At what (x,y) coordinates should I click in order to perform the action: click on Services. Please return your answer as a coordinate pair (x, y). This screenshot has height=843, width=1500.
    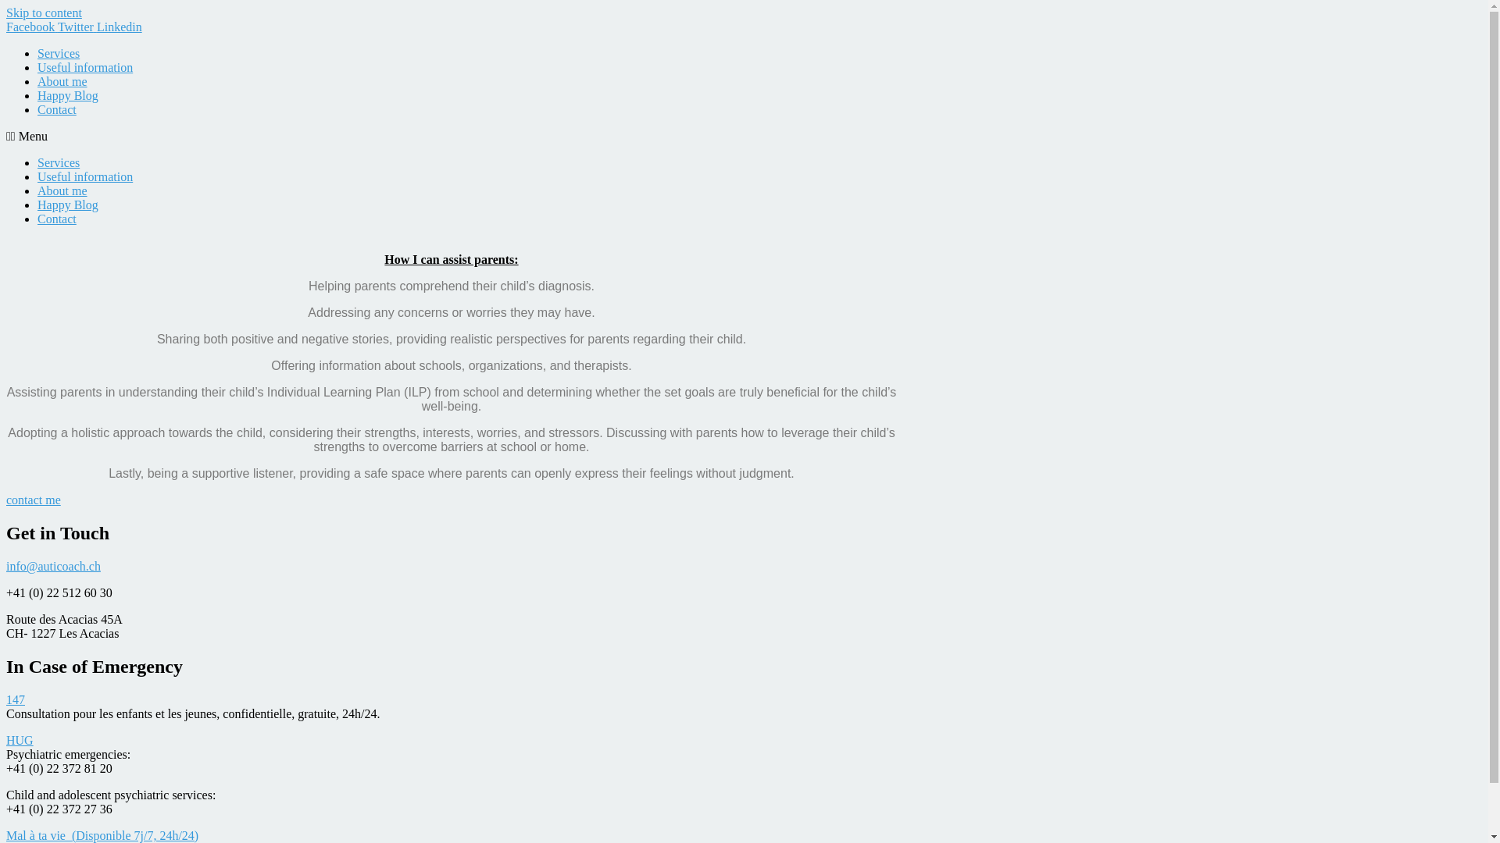
    Looking at the image, I should click on (59, 162).